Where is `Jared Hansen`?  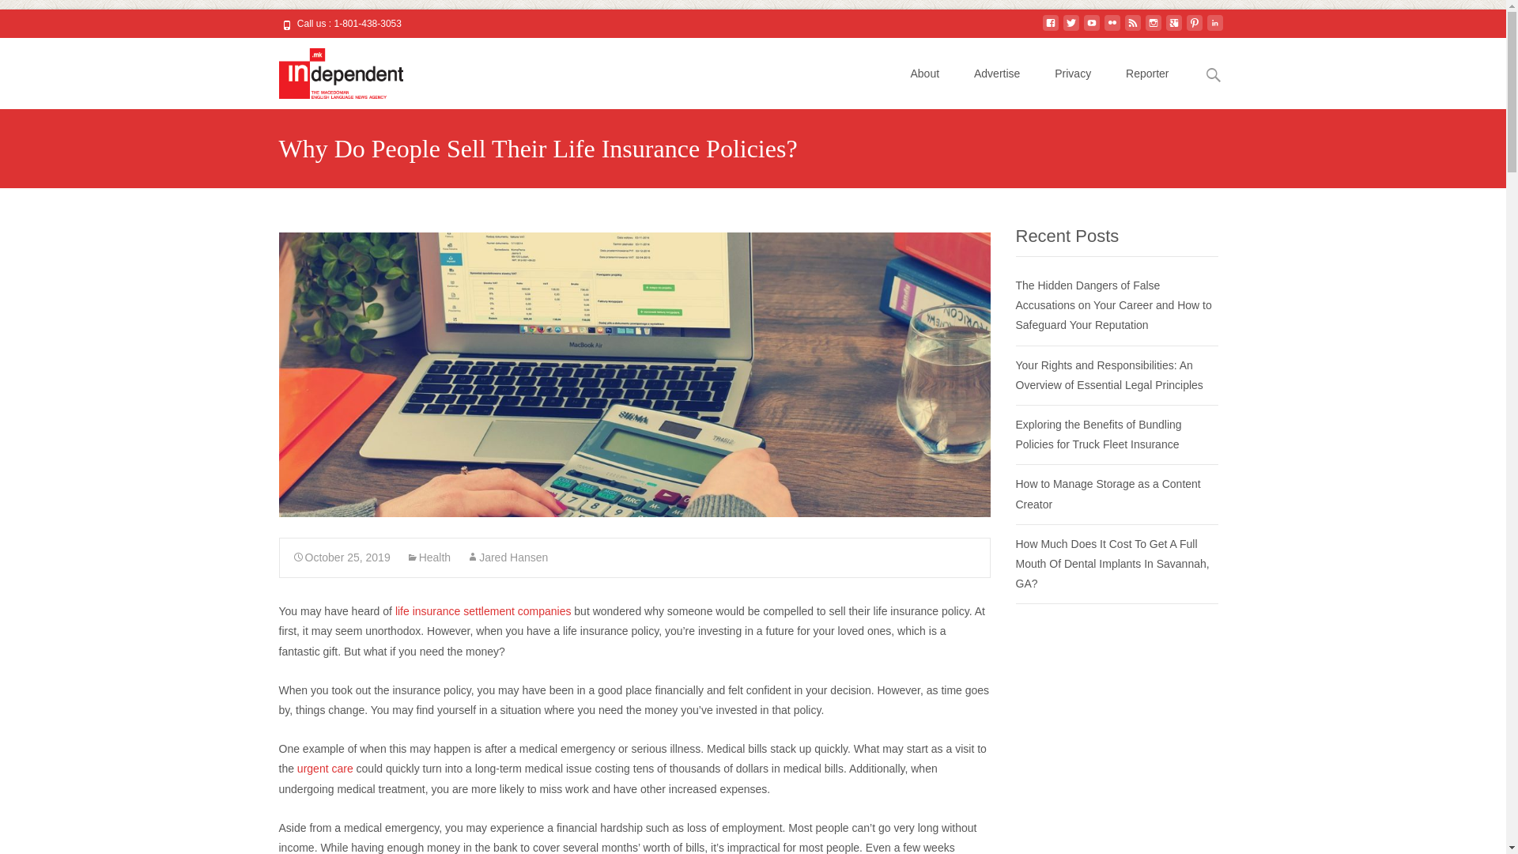 Jared Hansen is located at coordinates (507, 557).